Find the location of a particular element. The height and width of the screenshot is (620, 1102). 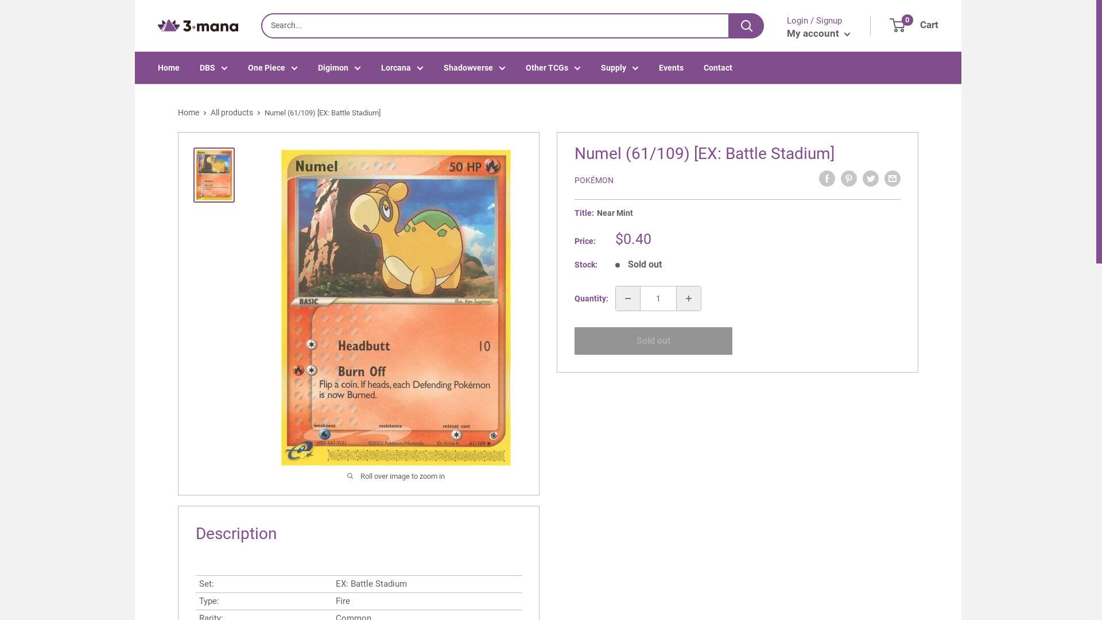

KES is located at coordinates (186, 485).